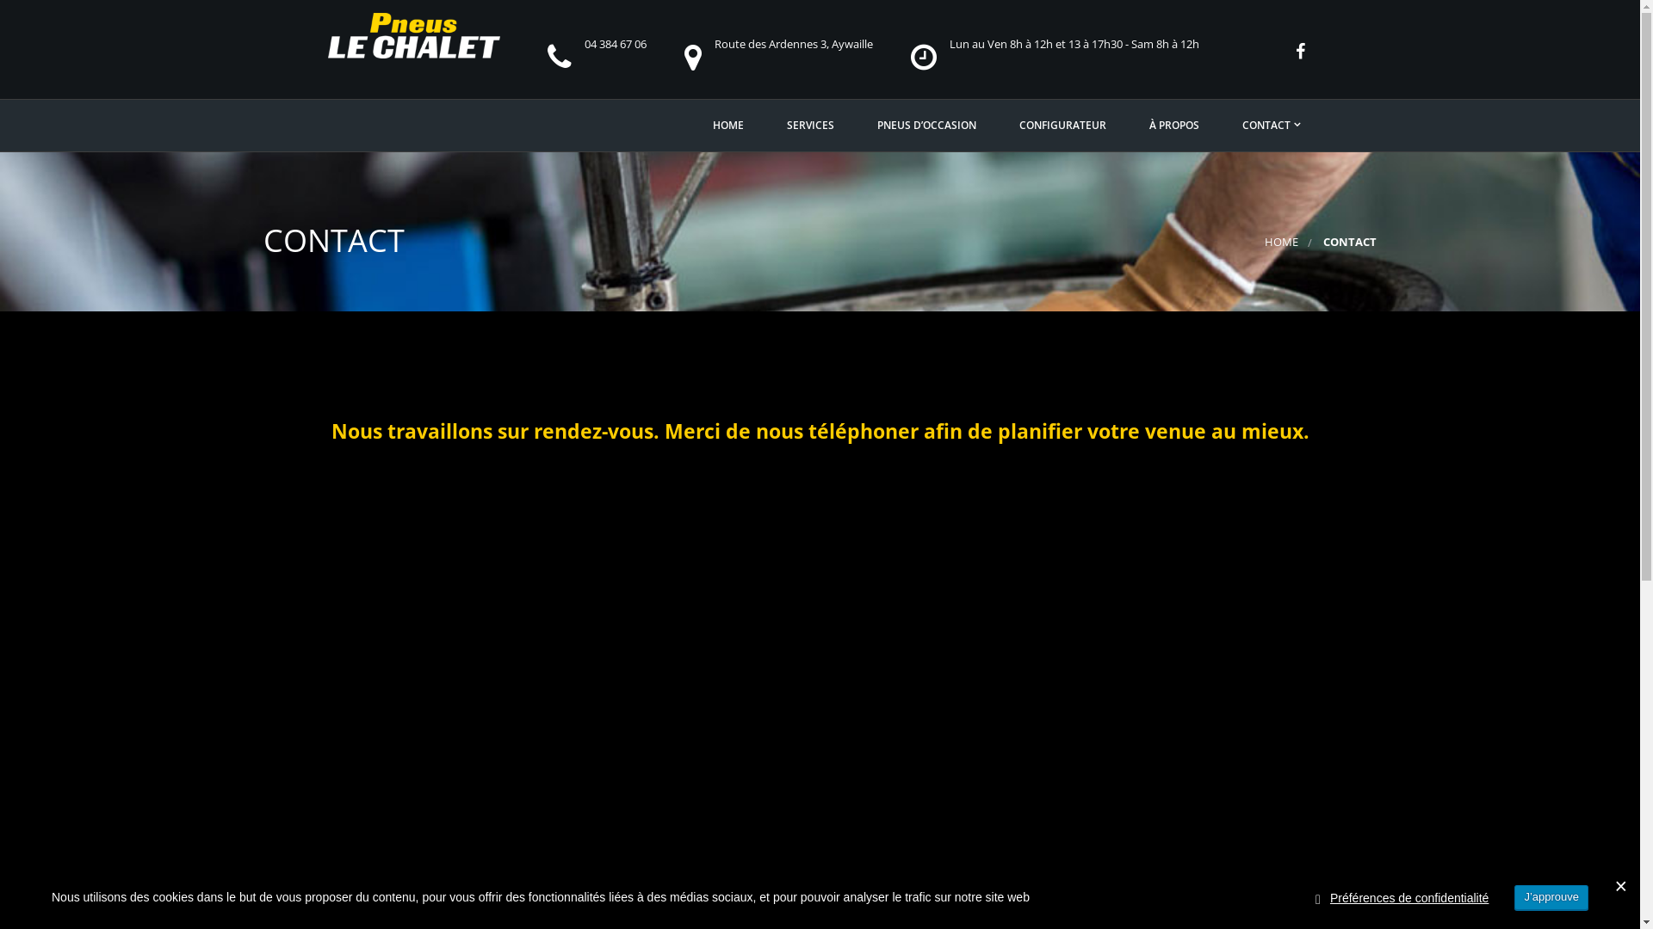  What do you see at coordinates (1062, 126) in the screenshot?
I see `CONFIGURATEUR` at bounding box center [1062, 126].